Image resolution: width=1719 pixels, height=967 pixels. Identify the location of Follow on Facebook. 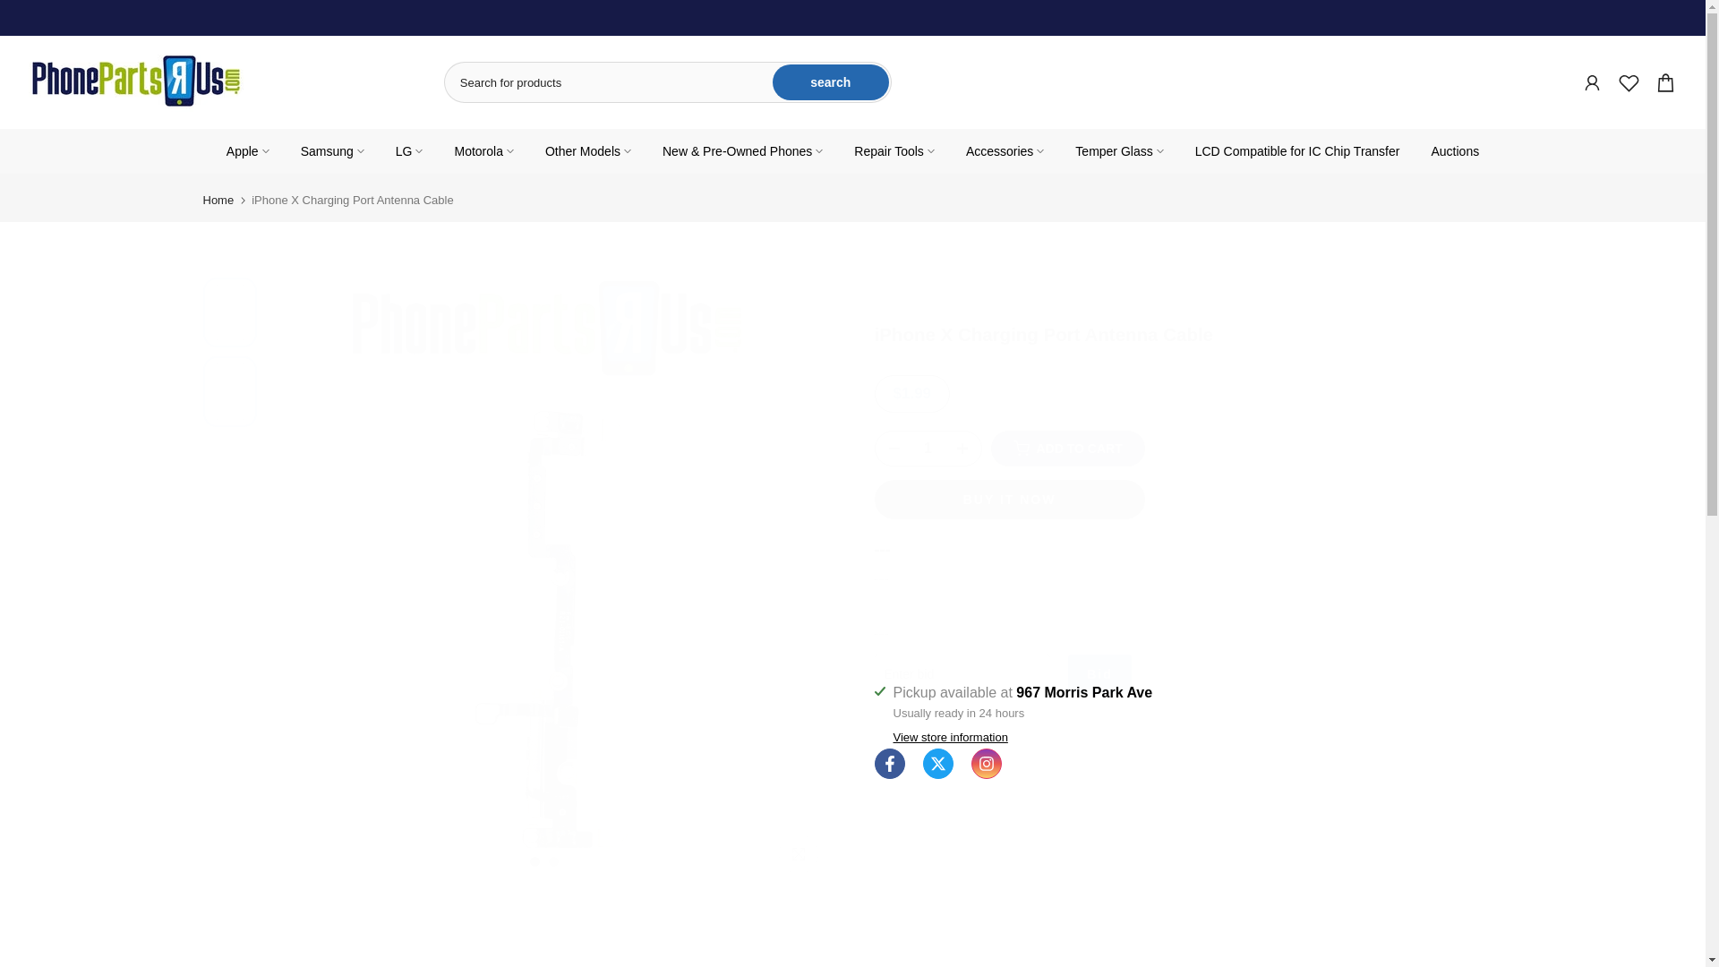
(888, 763).